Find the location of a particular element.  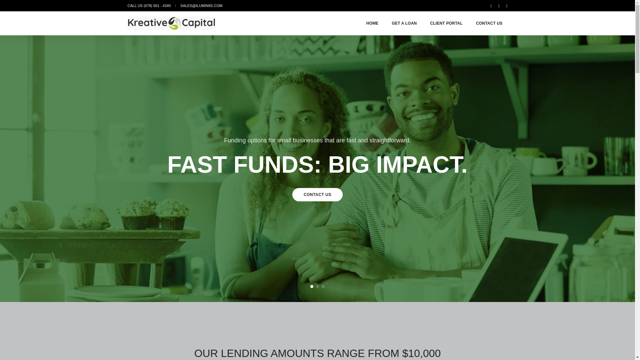

CLIENT PORTAL is located at coordinates (446, 23).